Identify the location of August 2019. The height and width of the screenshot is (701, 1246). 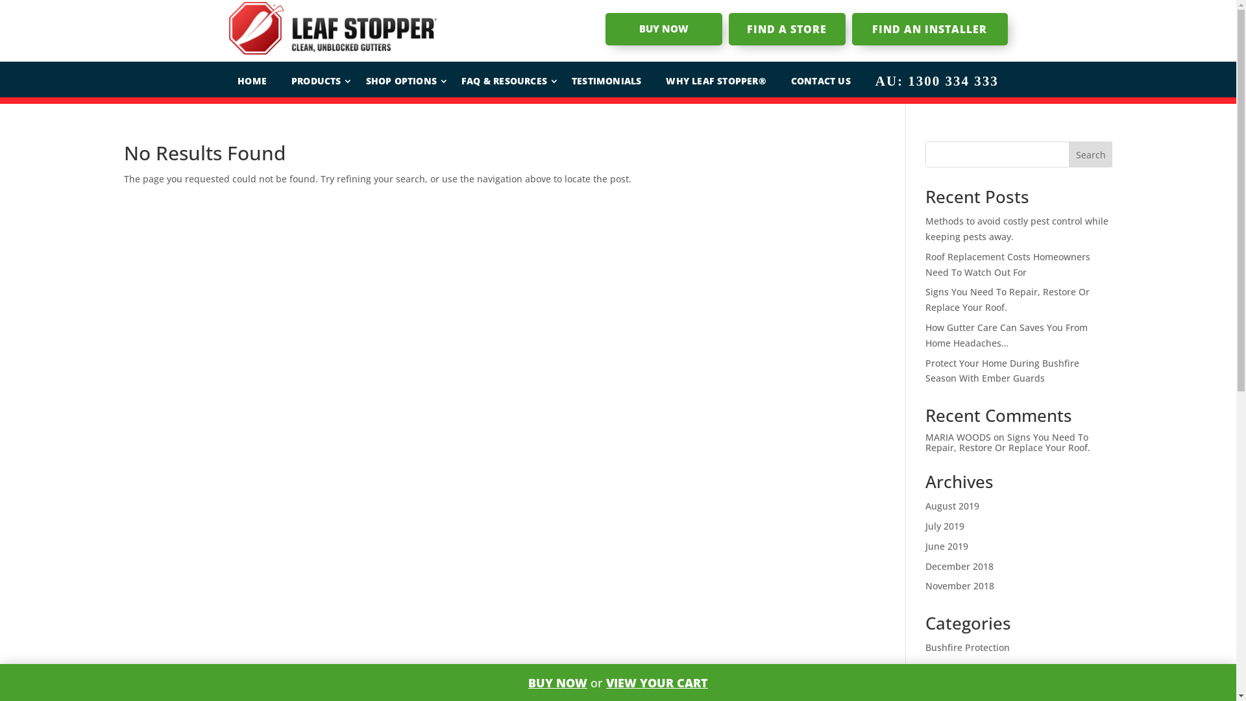
(953, 506).